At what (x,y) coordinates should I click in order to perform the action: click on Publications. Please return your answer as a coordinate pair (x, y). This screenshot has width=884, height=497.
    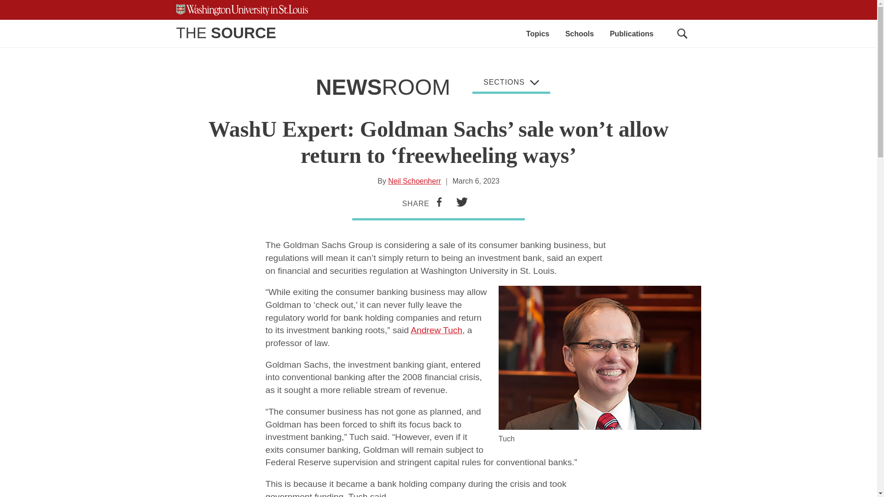
    Looking at the image, I should click on (631, 33).